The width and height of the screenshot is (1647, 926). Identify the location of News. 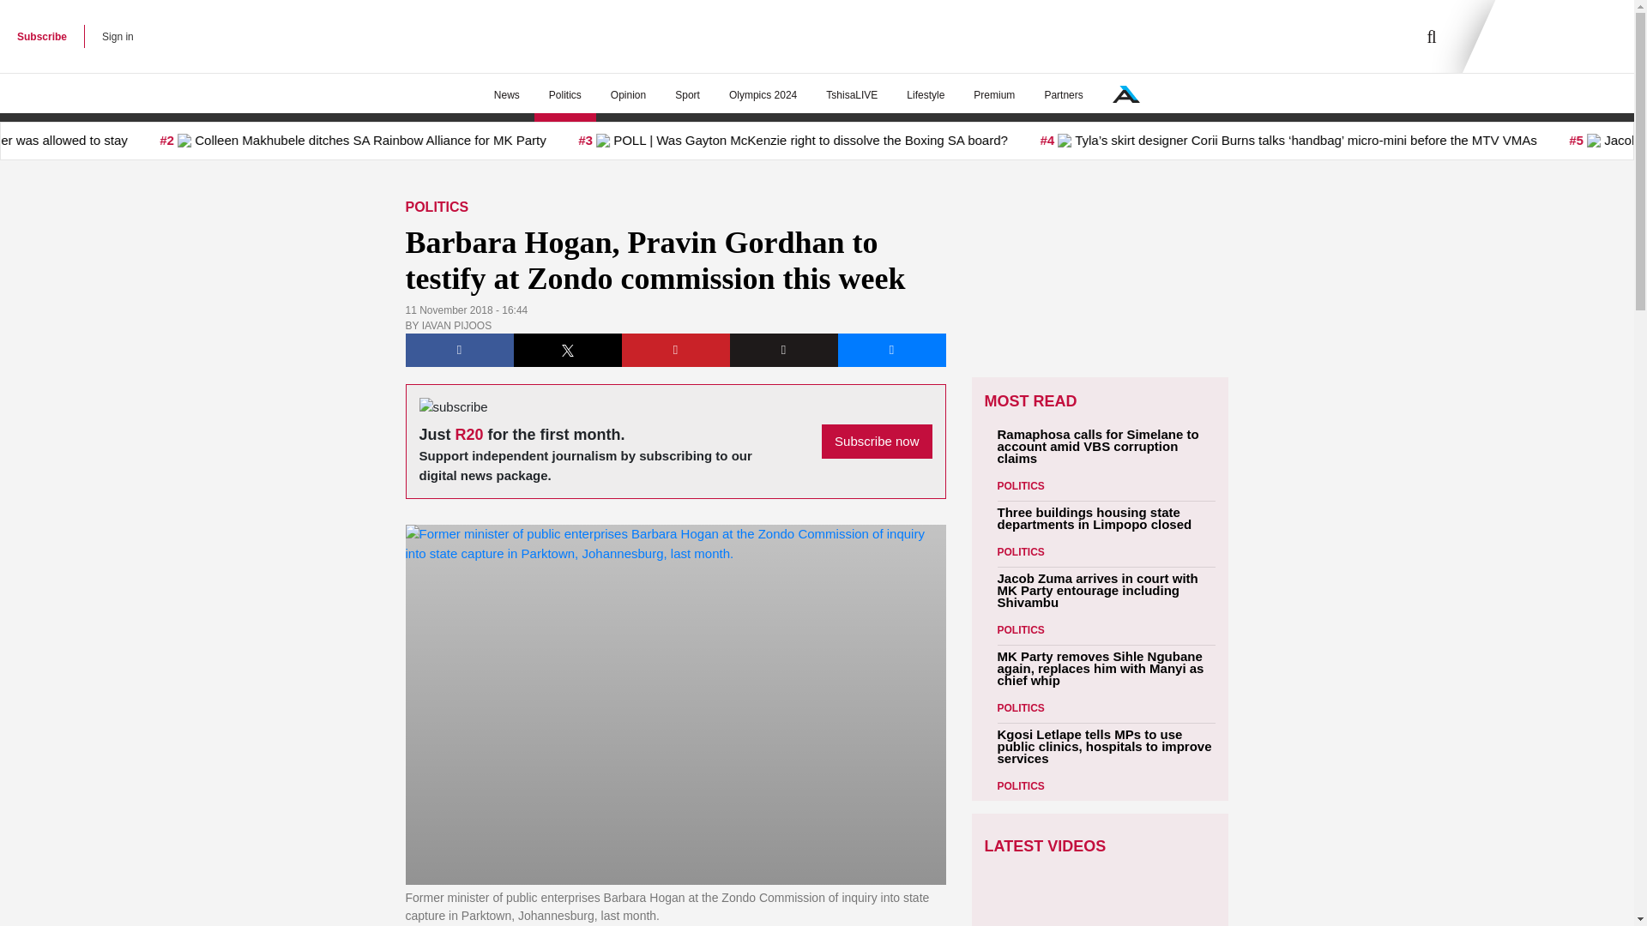
(506, 95).